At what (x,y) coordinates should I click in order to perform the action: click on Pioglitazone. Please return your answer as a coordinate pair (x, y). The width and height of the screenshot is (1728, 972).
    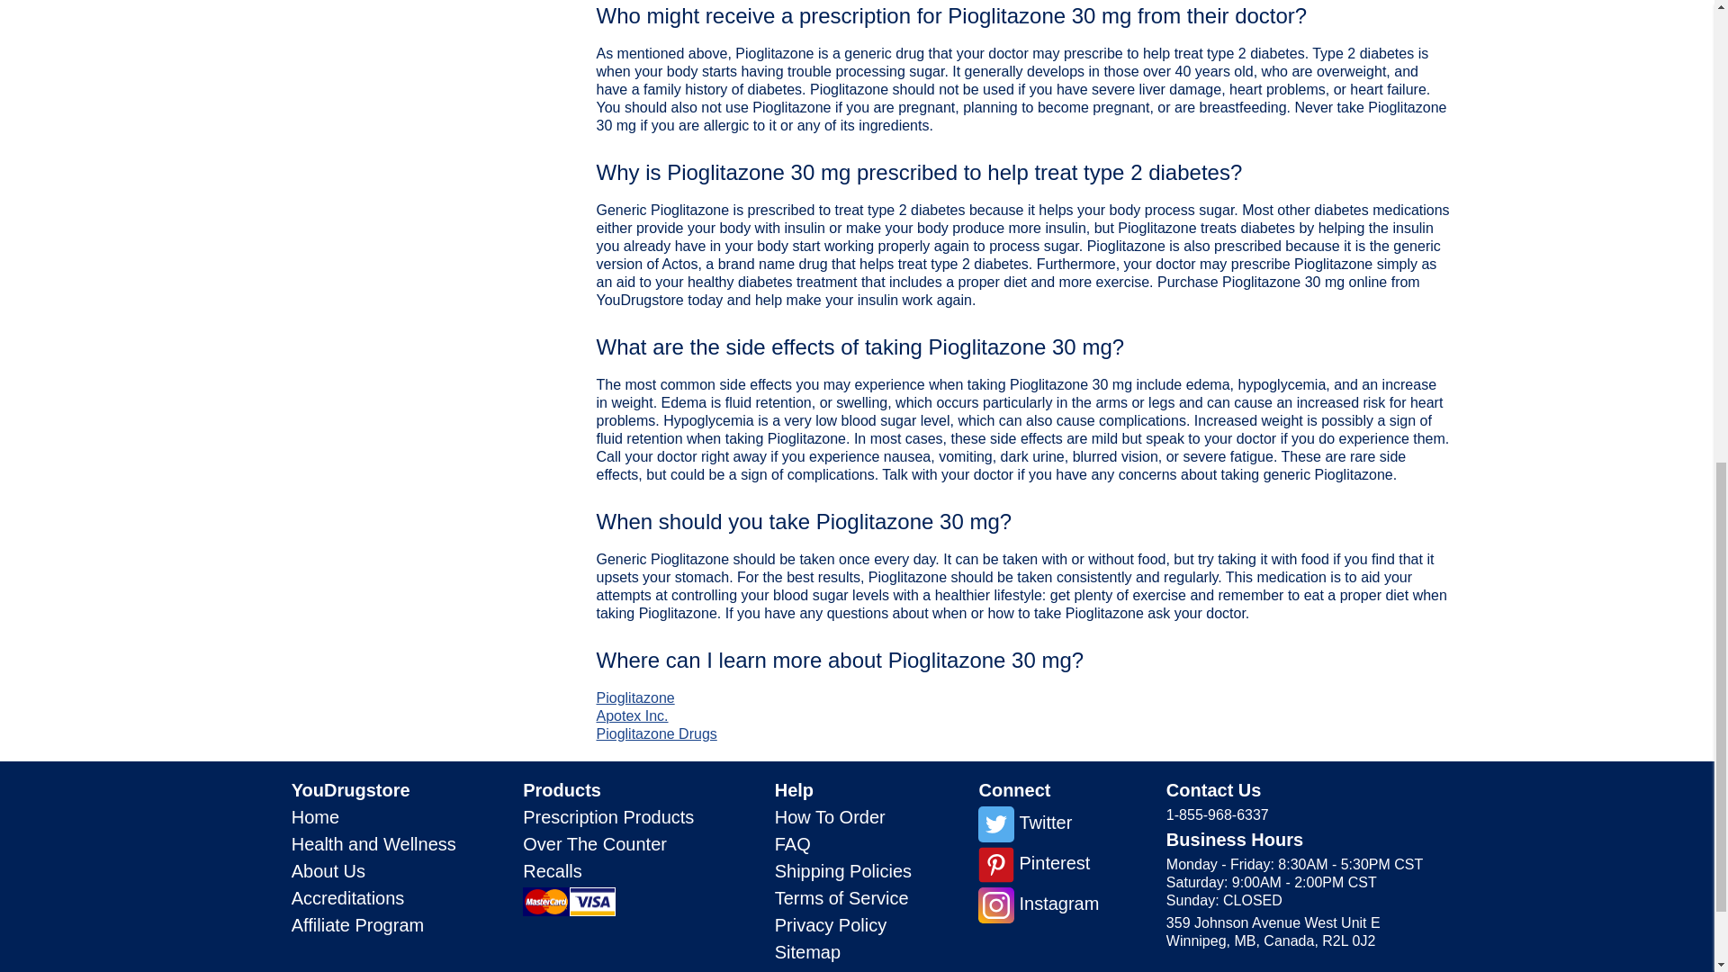
    Looking at the image, I should click on (634, 697).